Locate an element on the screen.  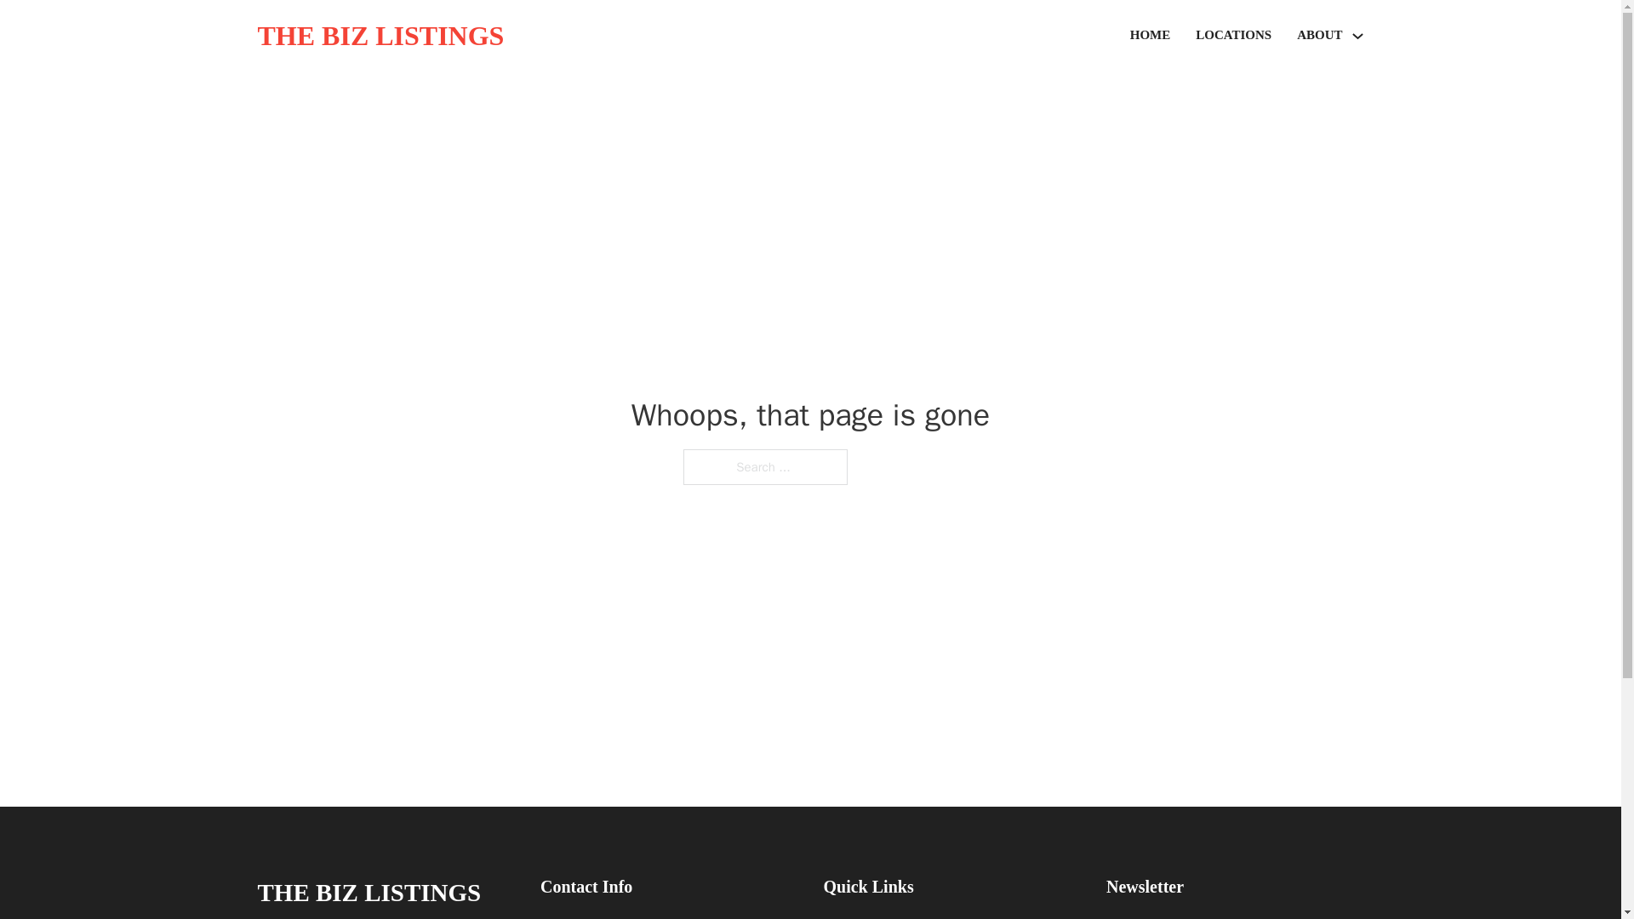
ABOUT is located at coordinates (1319, 36).